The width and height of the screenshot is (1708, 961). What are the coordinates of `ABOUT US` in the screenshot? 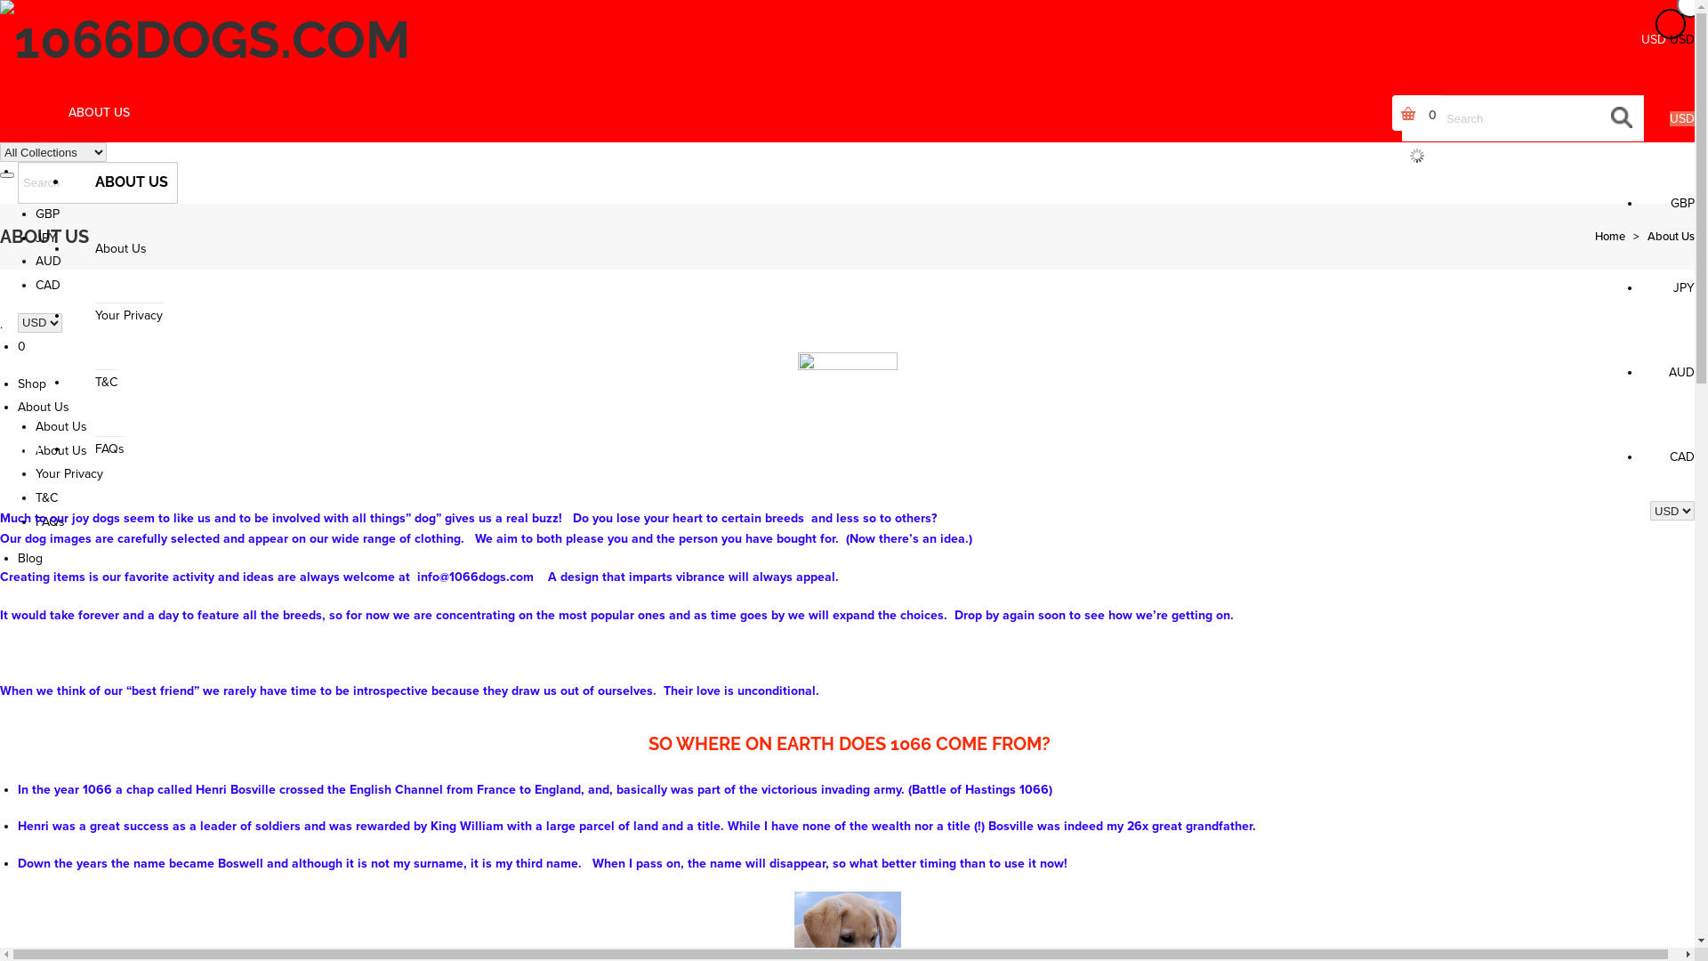 It's located at (101, 112).